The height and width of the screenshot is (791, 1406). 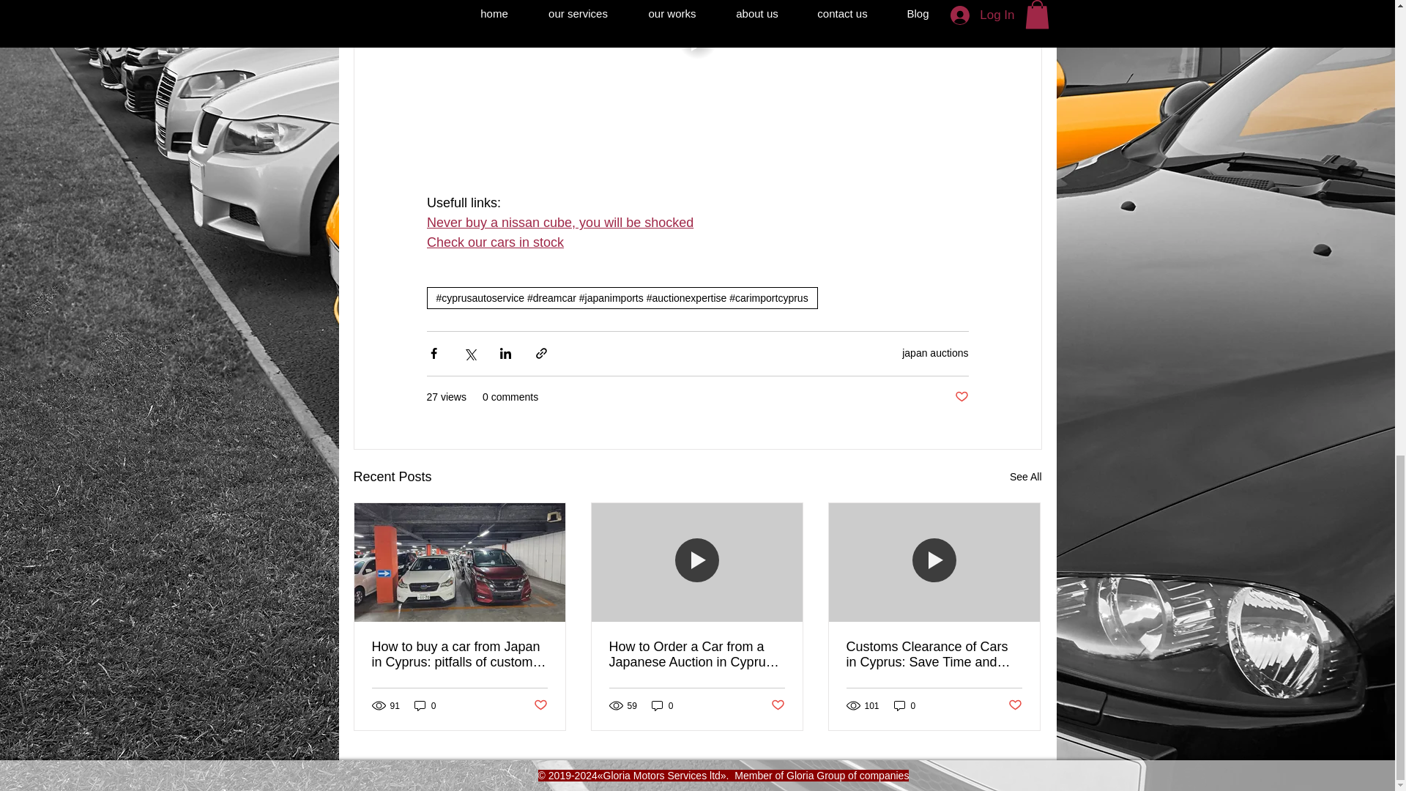 What do you see at coordinates (494, 243) in the screenshot?
I see `Check our cars in stock` at bounding box center [494, 243].